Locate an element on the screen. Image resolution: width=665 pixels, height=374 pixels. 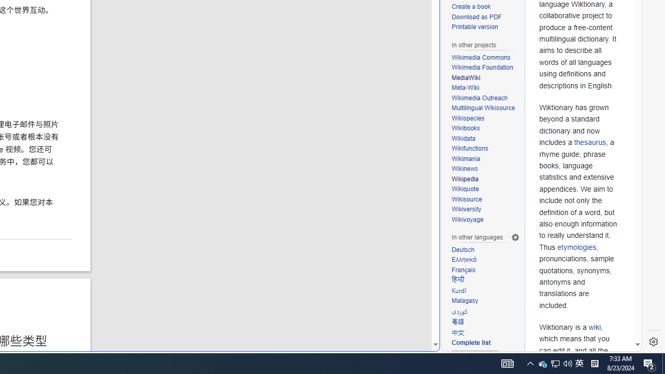
Download as PDF is located at coordinates (477, 17).